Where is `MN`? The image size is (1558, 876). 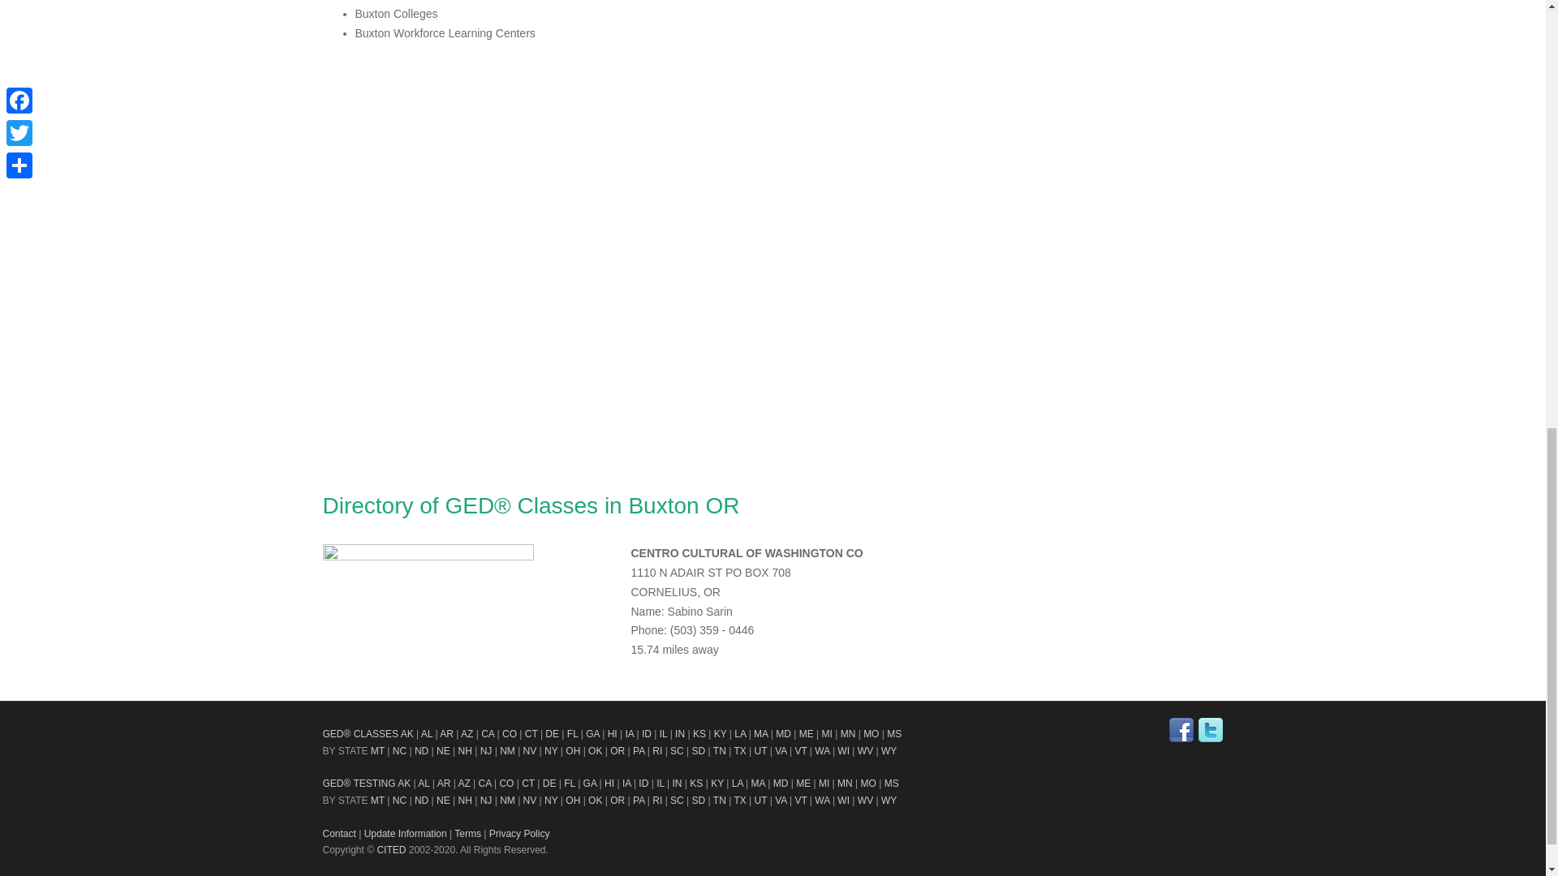 MN is located at coordinates (848, 733).